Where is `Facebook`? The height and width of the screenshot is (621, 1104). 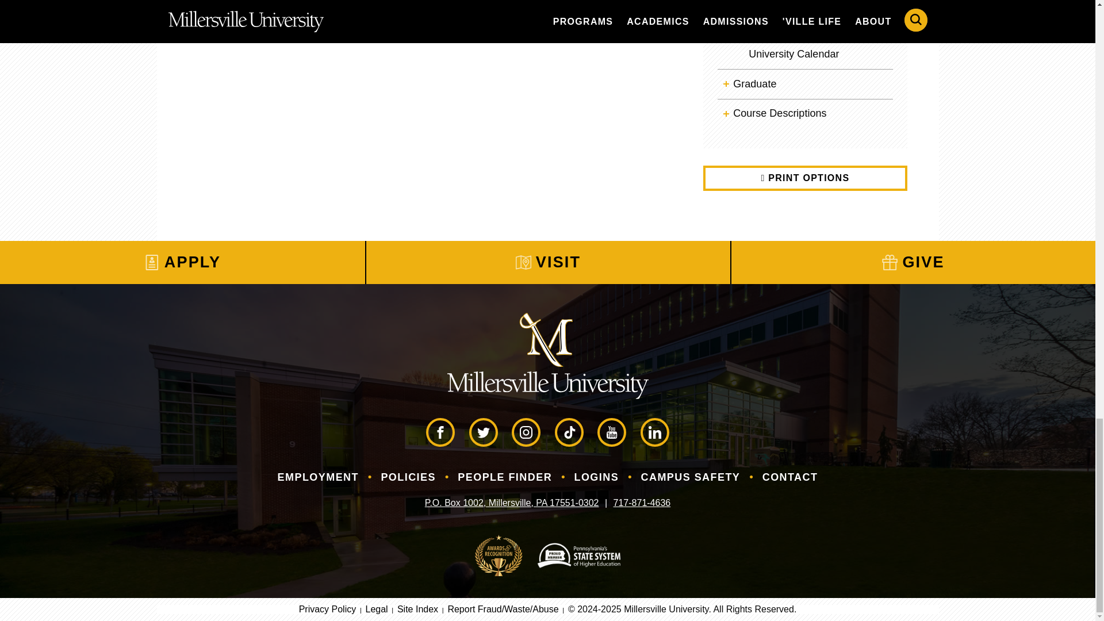 Facebook is located at coordinates (440, 432).